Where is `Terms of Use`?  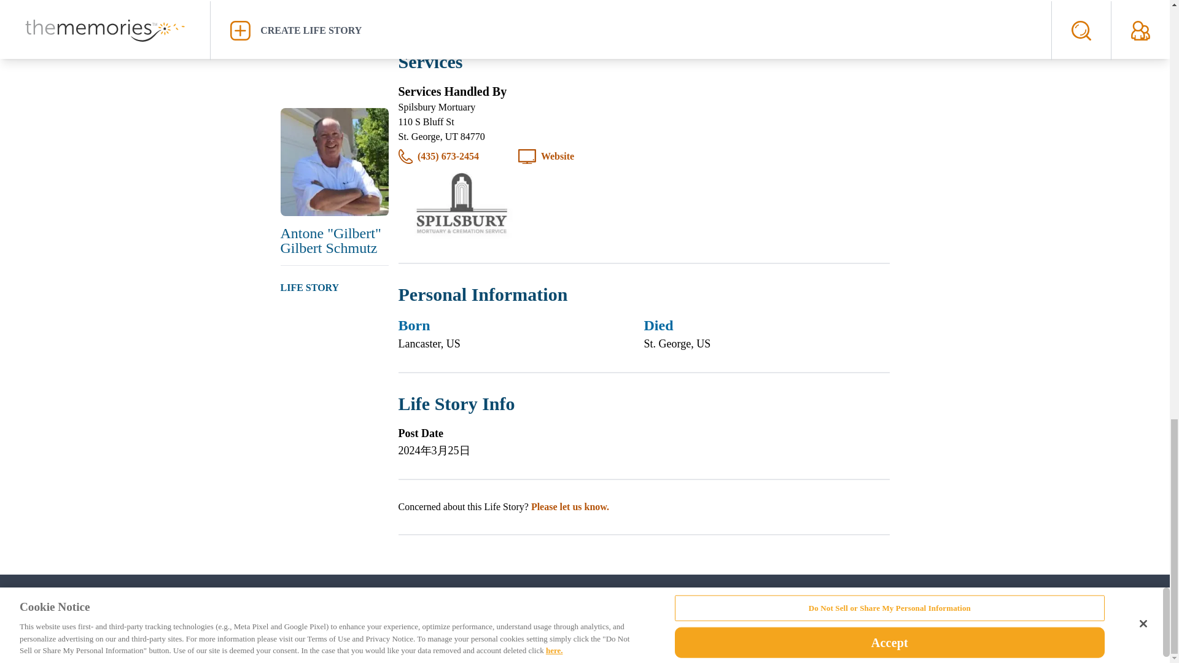 Terms of Use is located at coordinates (733, 602).